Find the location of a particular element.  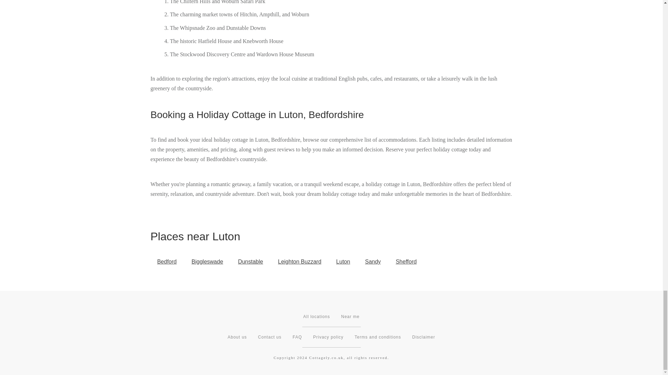

Luton is located at coordinates (343, 262).